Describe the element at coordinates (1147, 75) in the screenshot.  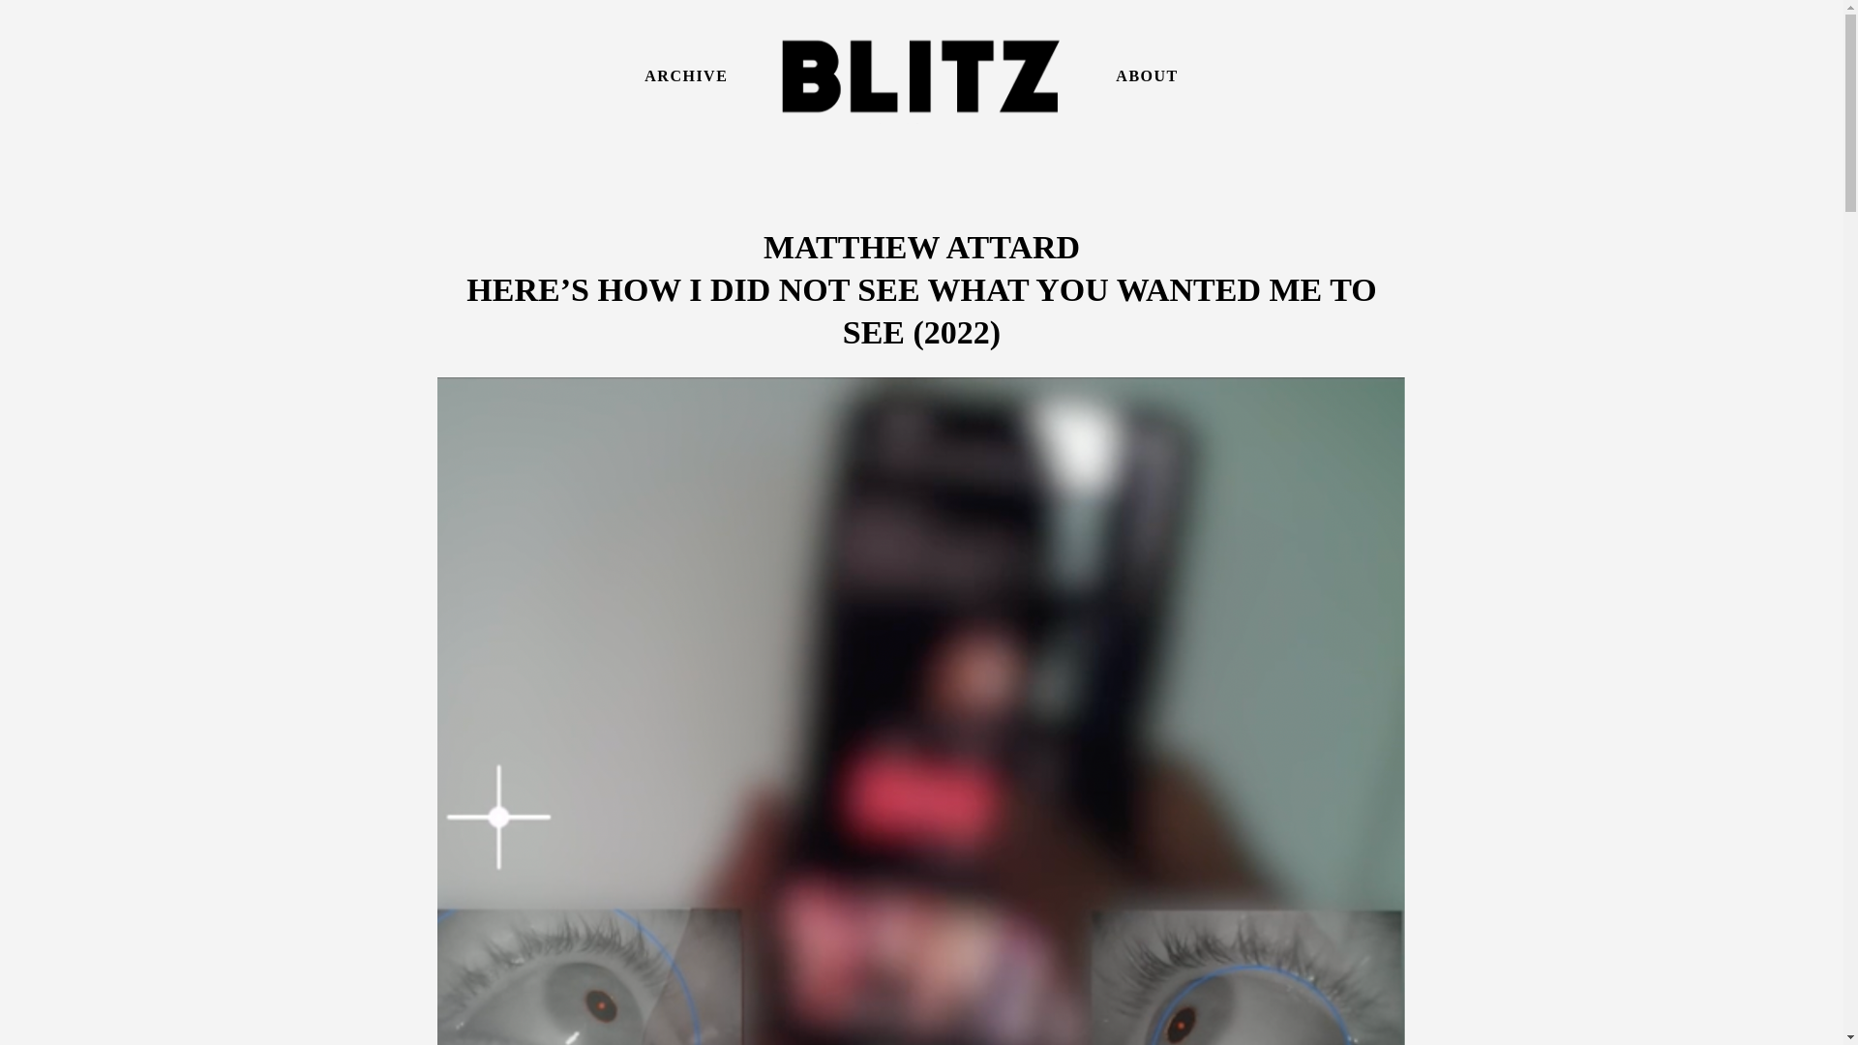
I see `ABOUT` at that location.